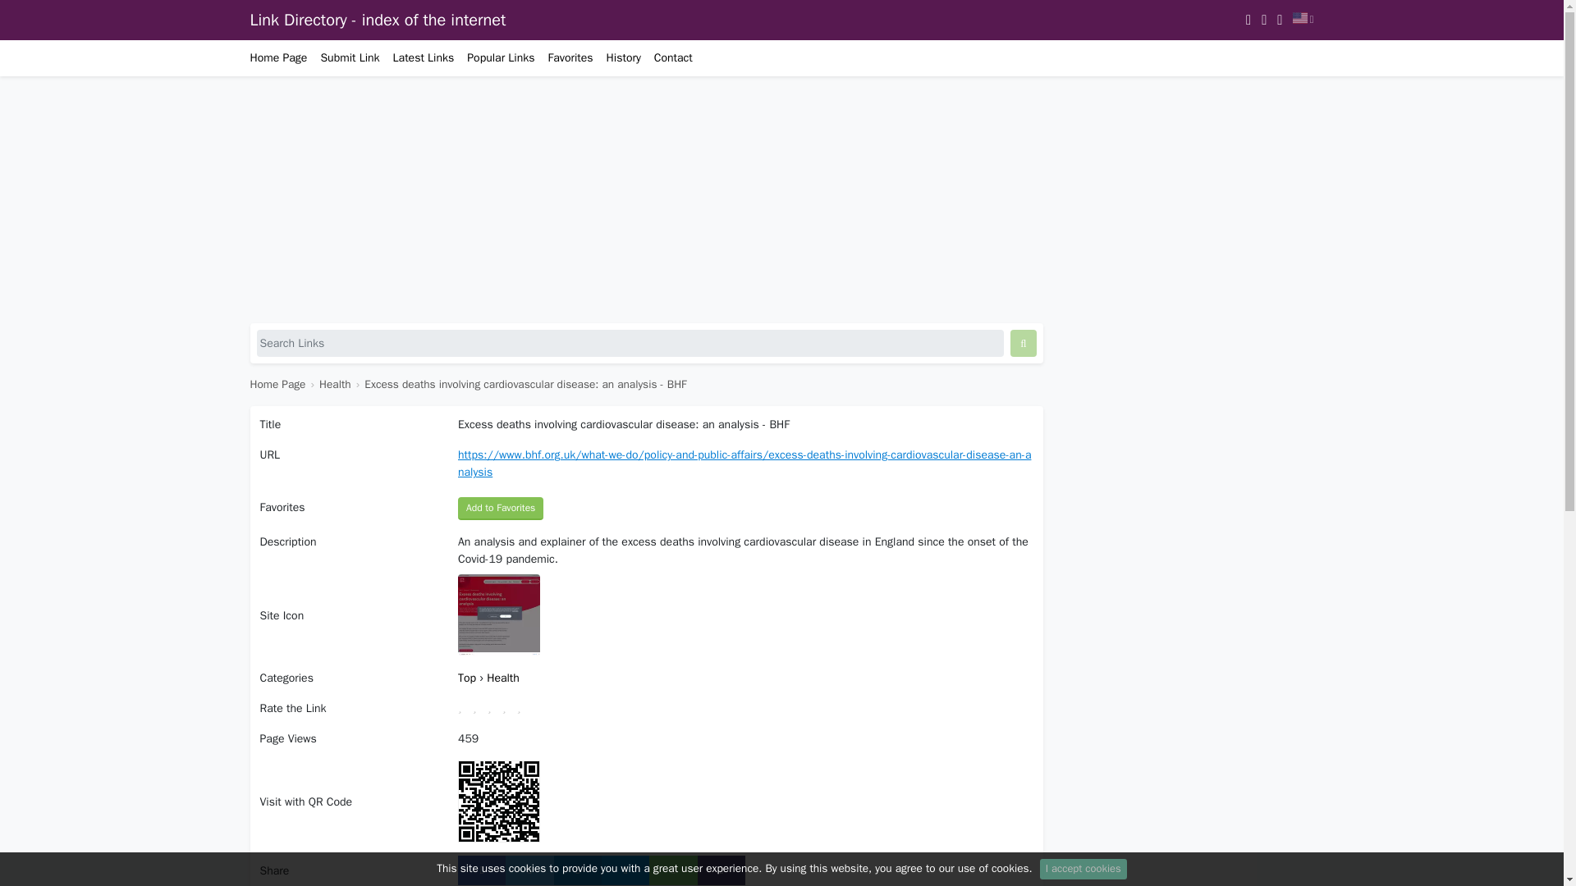 The height and width of the screenshot is (886, 1576). What do you see at coordinates (468, 678) in the screenshot?
I see `Top` at bounding box center [468, 678].